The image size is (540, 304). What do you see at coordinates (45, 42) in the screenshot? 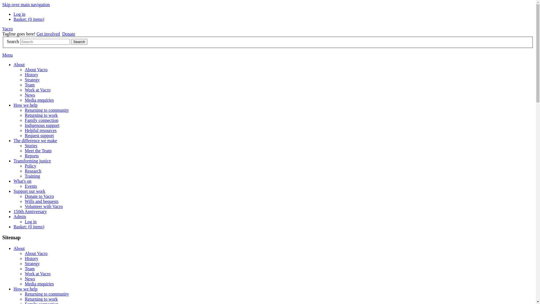
I see `Search` at bounding box center [45, 42].